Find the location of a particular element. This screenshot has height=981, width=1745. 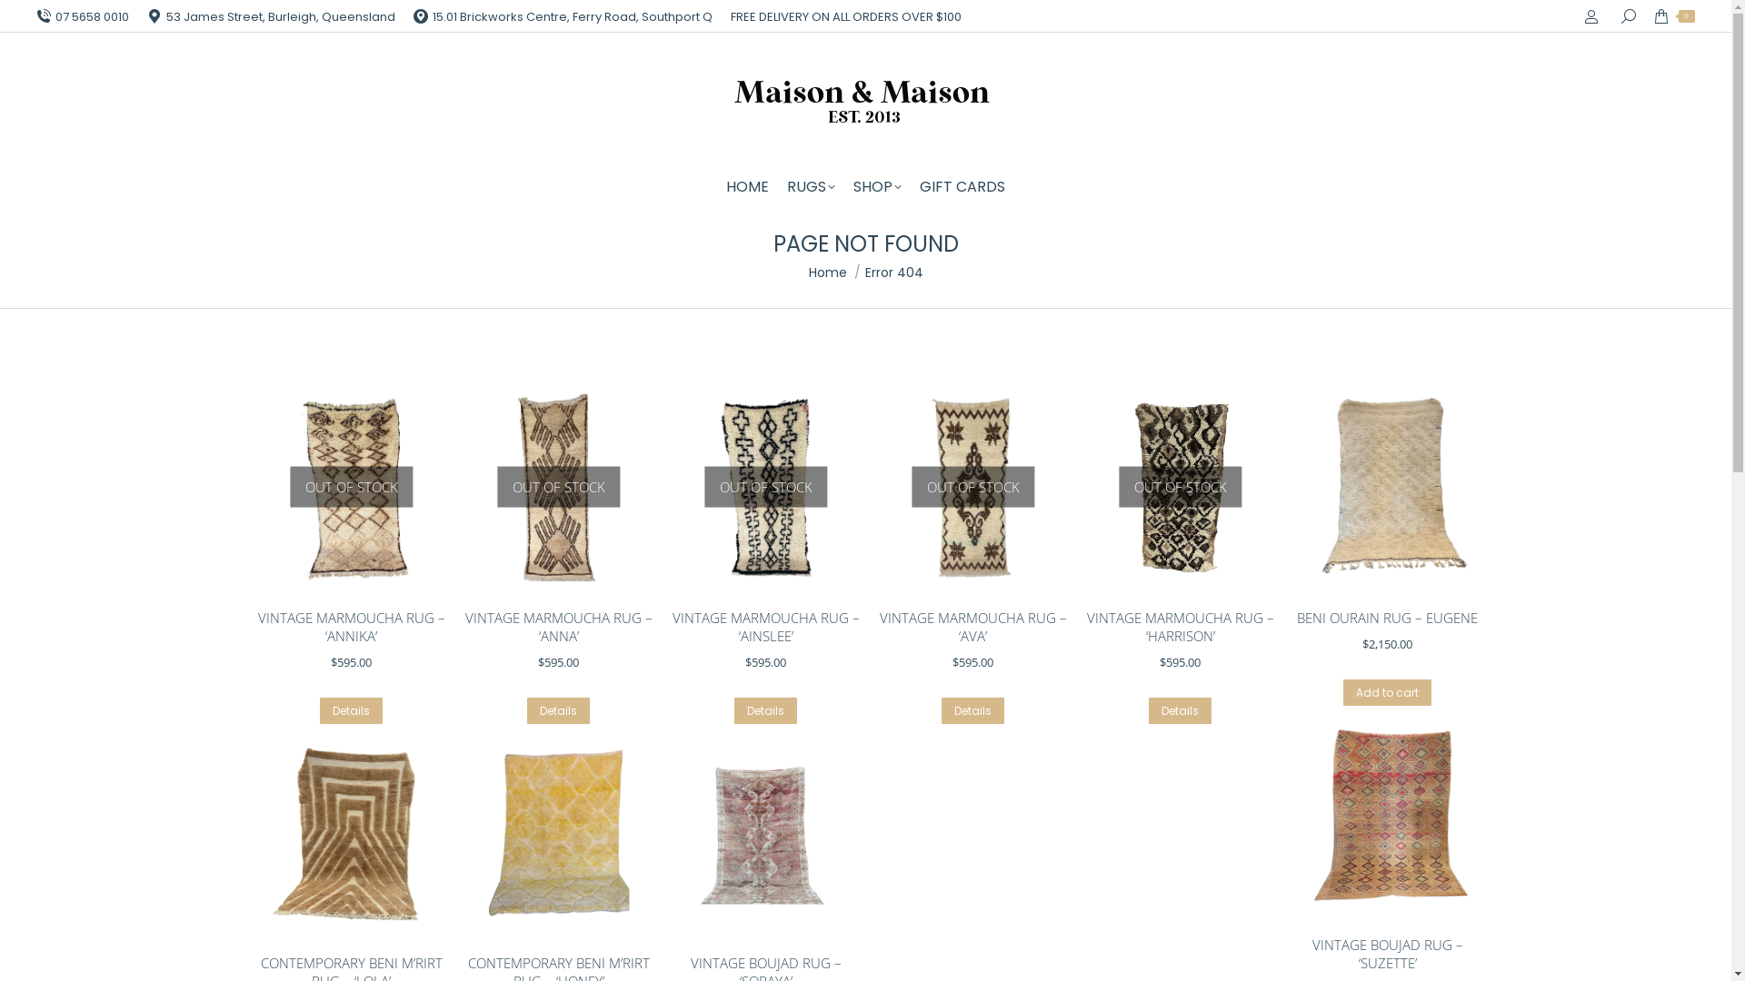

Details is located at coordinates (1180, 710).